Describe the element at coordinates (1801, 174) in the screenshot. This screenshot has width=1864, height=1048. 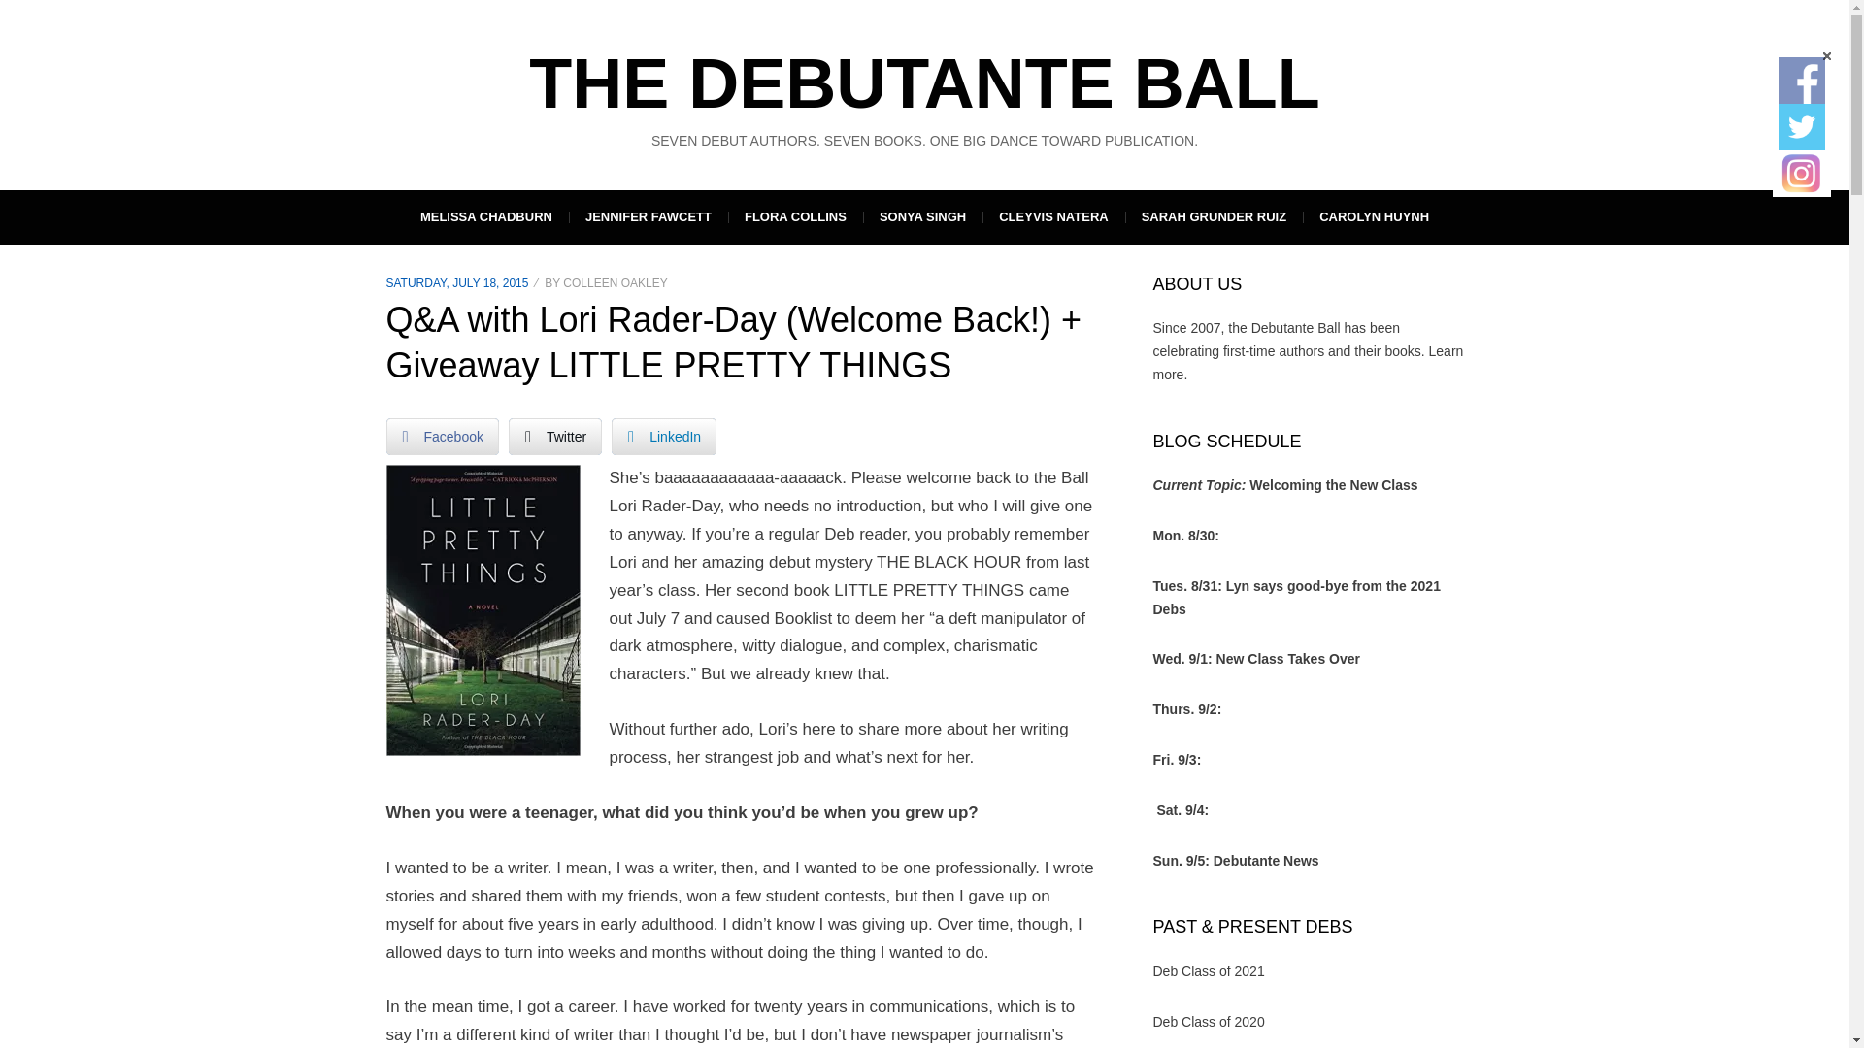
I see `More...View Our Instagram Feed` at that location.